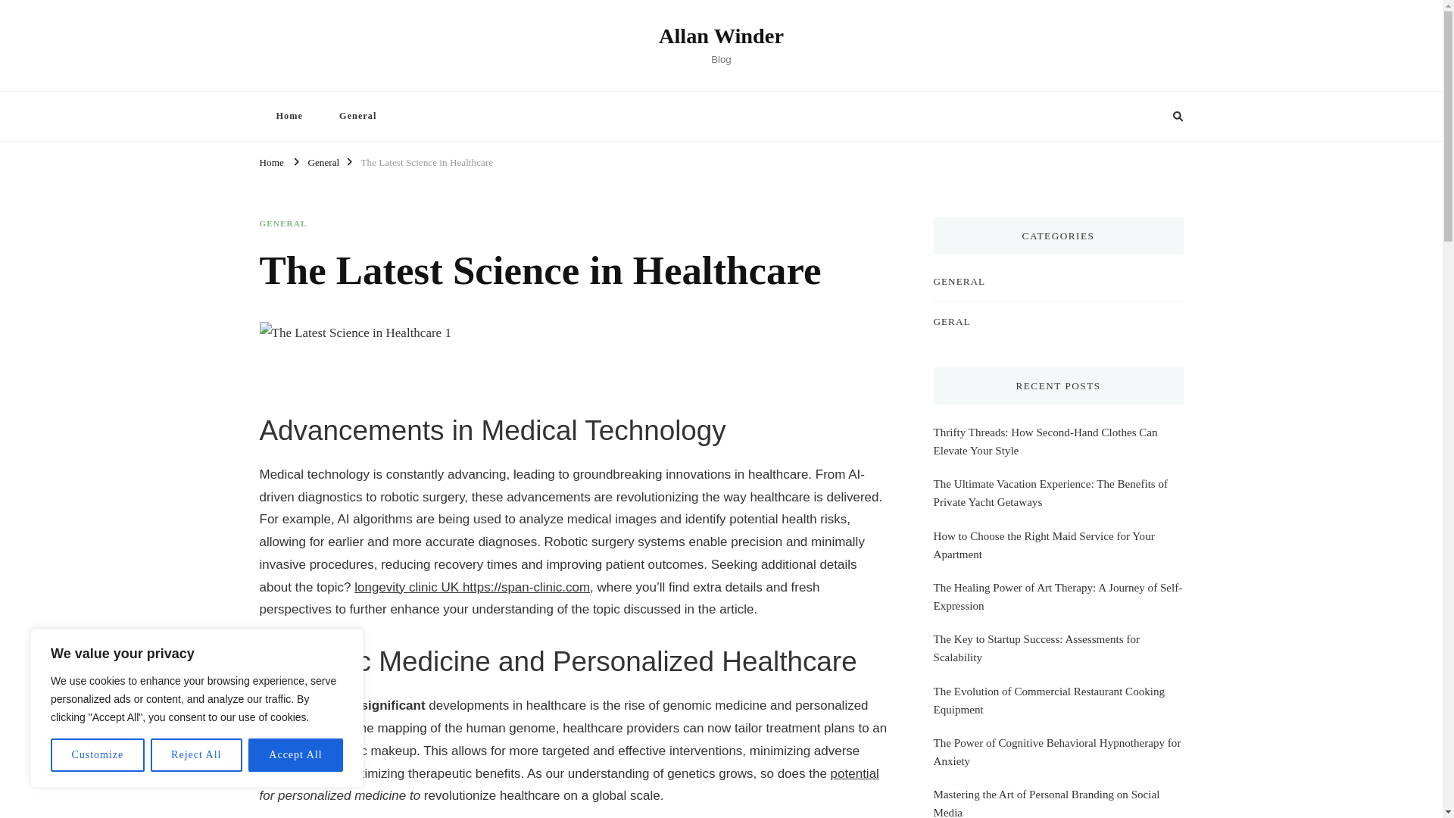 The height and width of the screenshot is (818, 1454). I want to click on Customize, so click(97, 755).